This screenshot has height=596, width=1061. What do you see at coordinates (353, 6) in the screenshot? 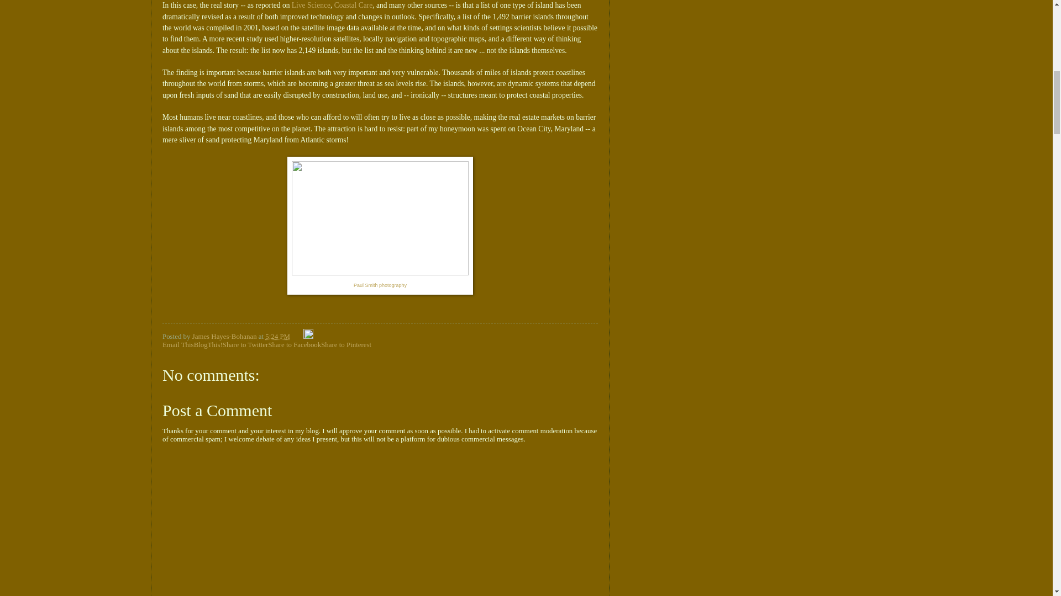
I see `Coastal Care` at bounding box center [353, 6].